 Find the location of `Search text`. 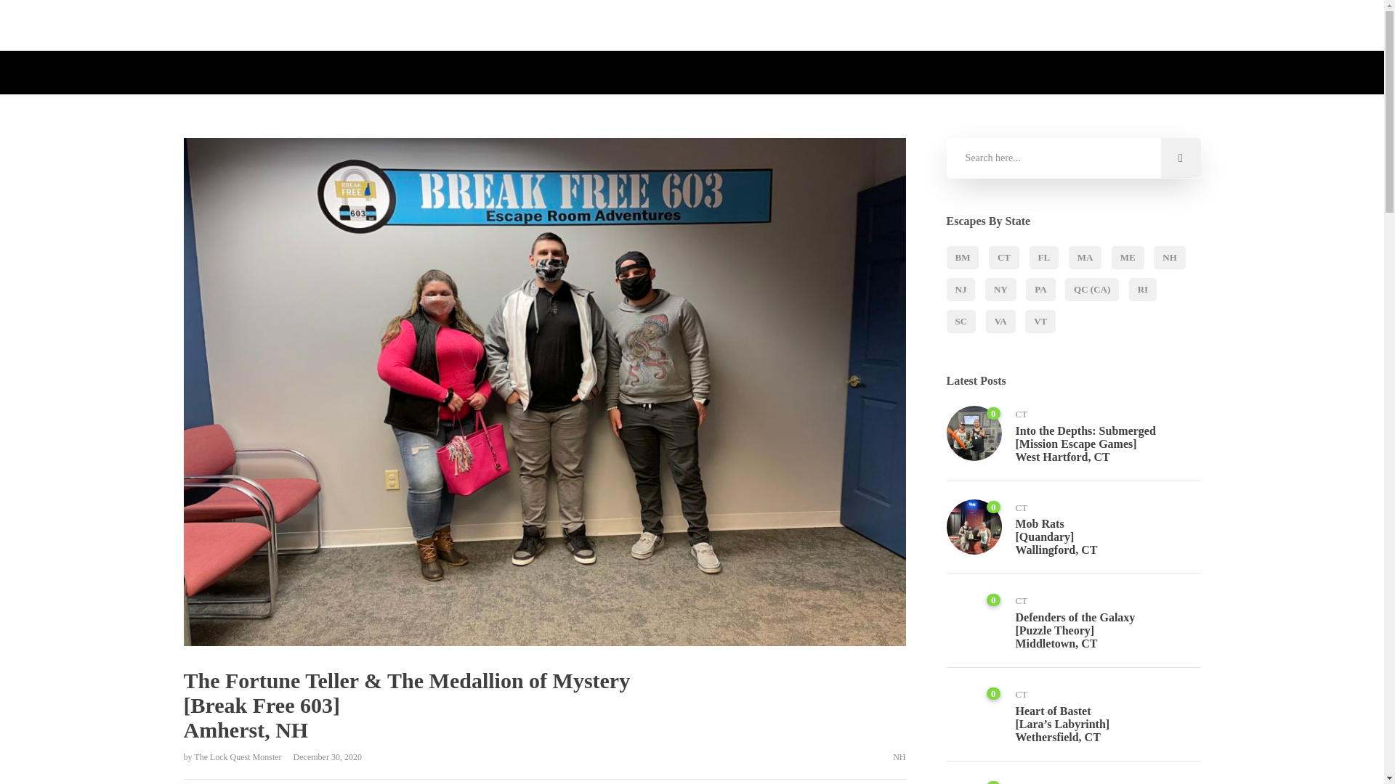

Search text is located at coordinates (1072, 158).